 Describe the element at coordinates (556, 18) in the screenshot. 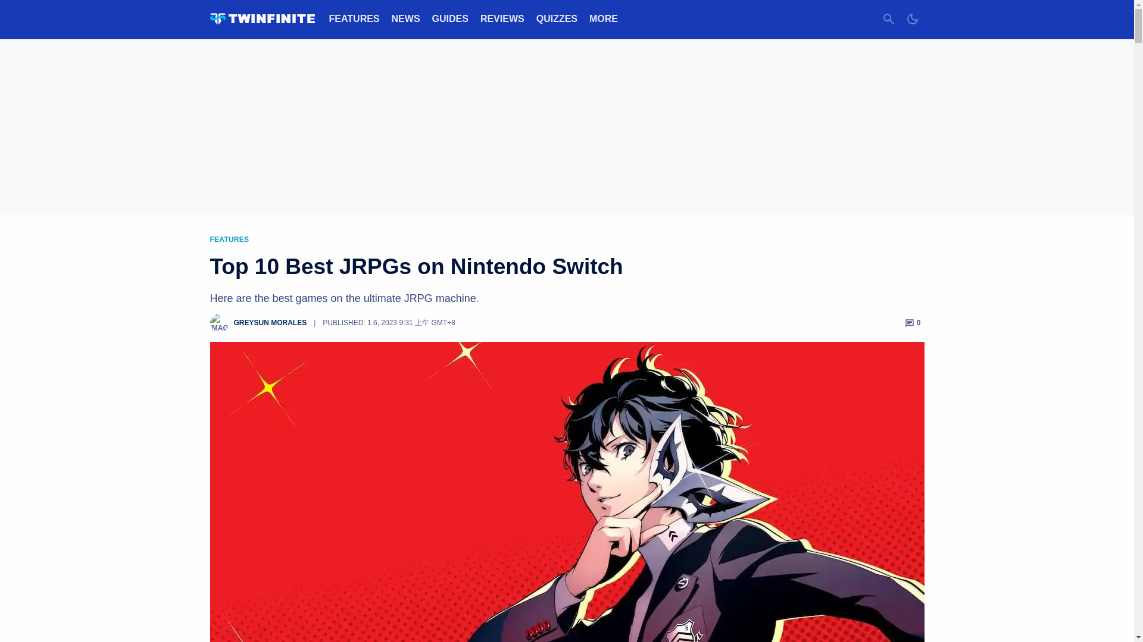

I see `QUIZZES` at that location.